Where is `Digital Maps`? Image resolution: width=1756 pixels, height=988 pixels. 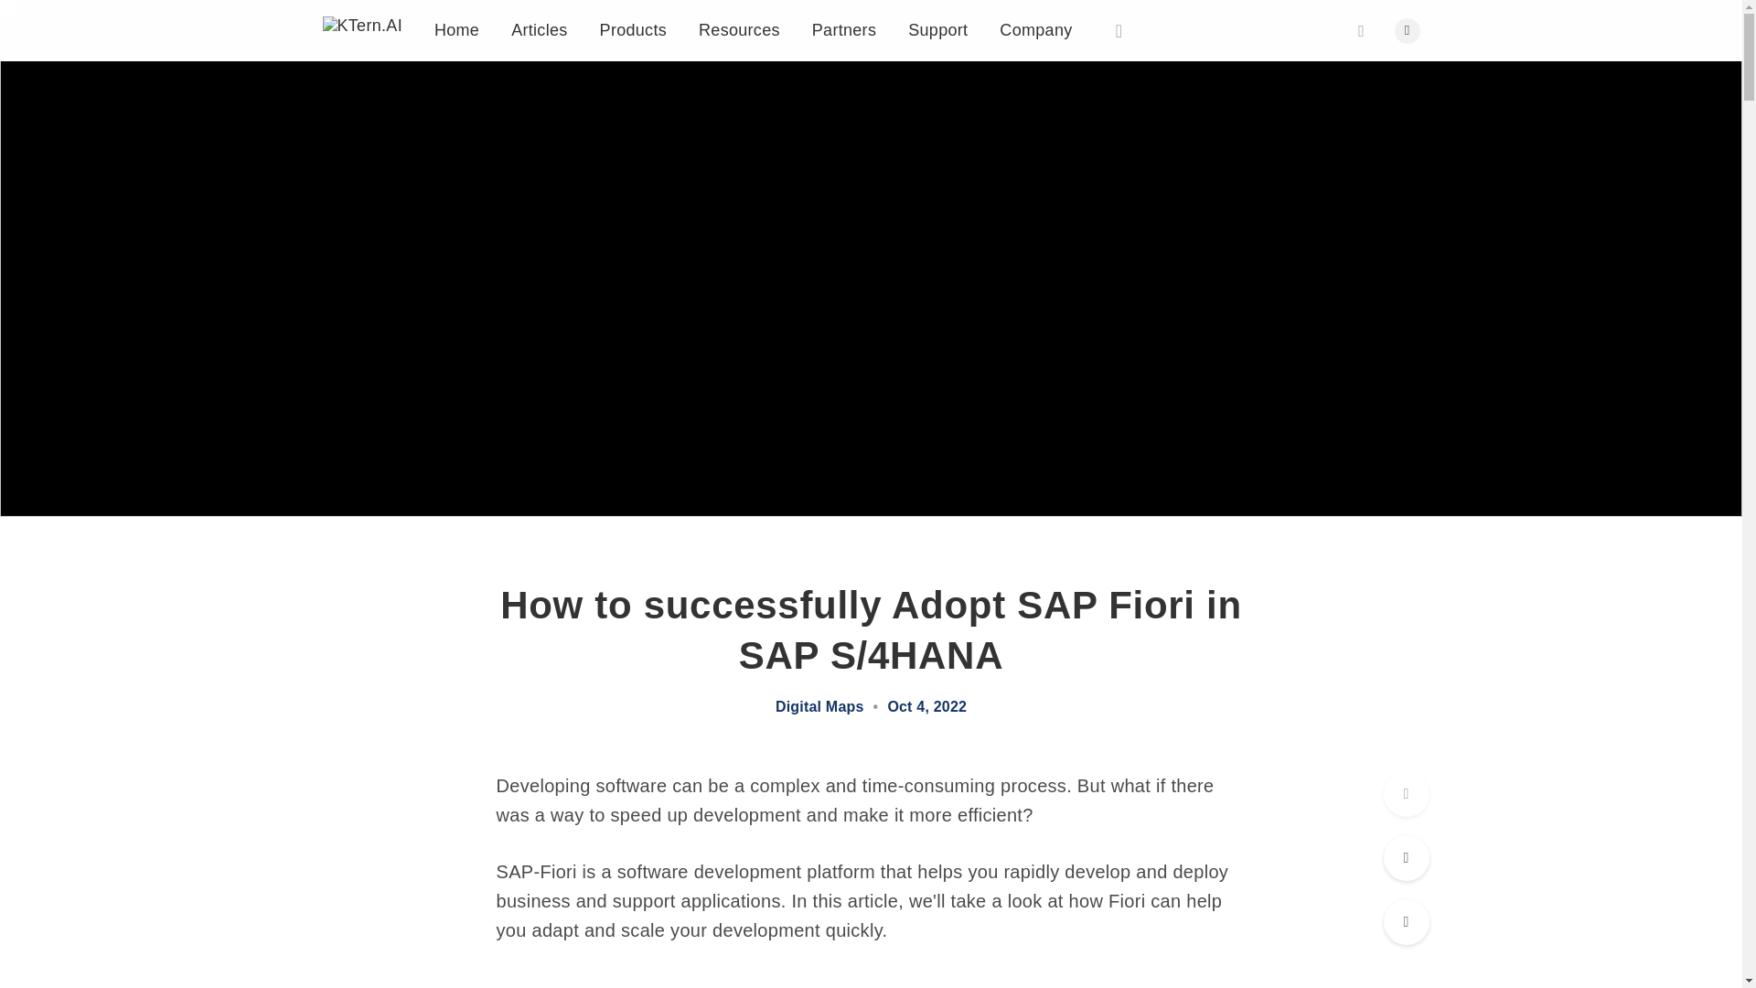
Digital Maps is located at coordinates (819, 706).